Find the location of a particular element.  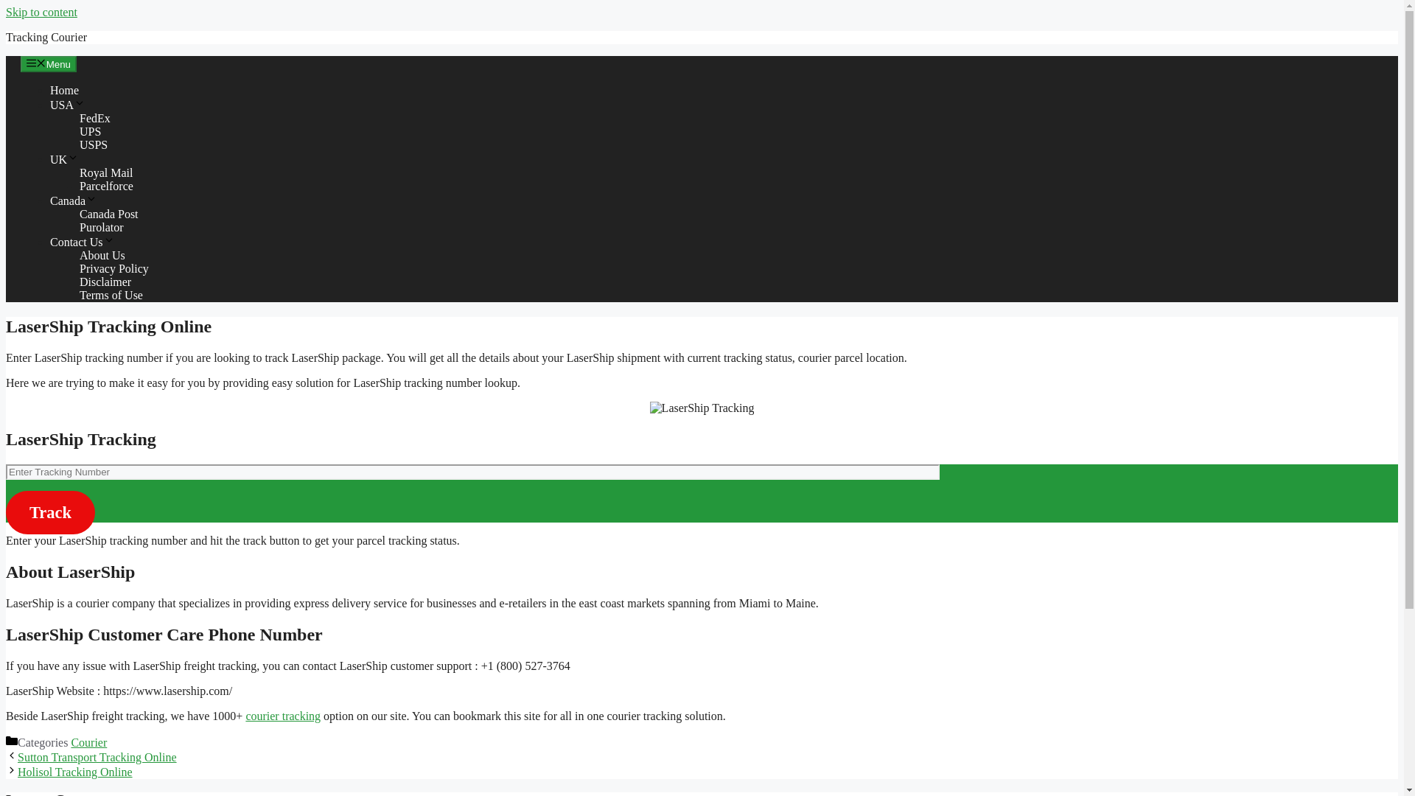

UPS is located at coordinates (90, 131).